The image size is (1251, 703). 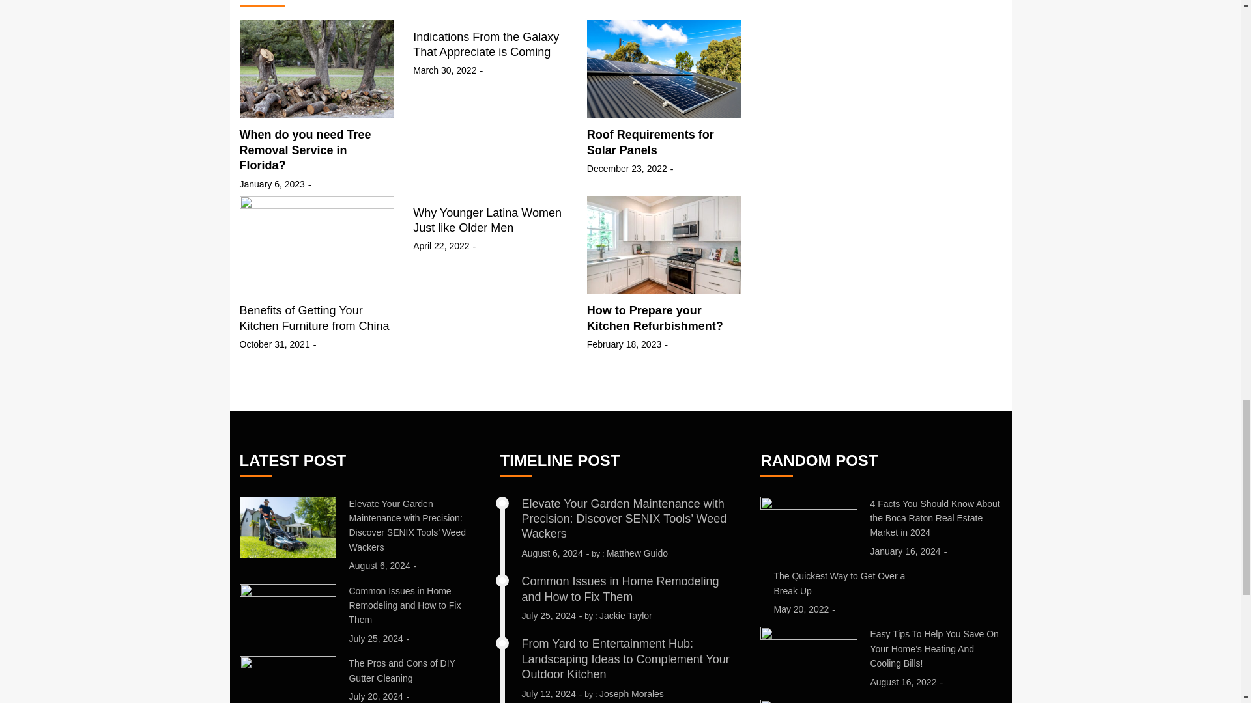 What do you see at coordinates (650, 142) in the screenshot?
I see `Roof Requirements for Solar Panels` at bounding box center [650, 142].